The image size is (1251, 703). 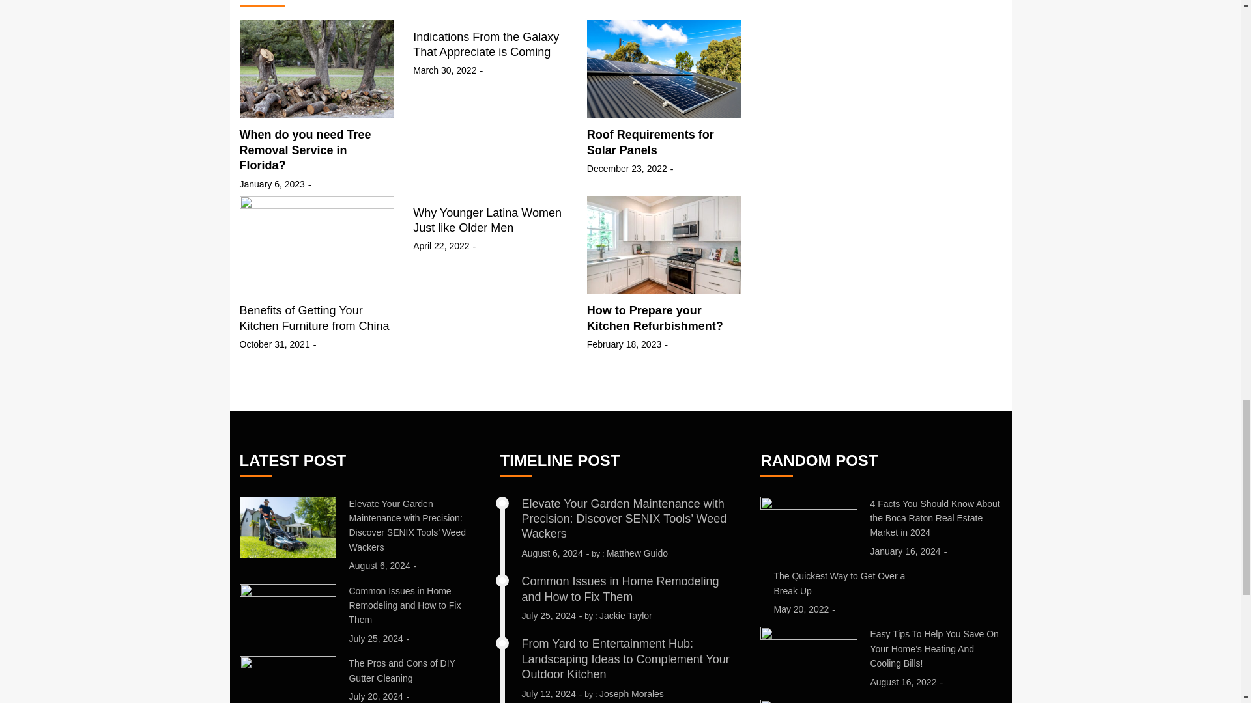 What do you see at coordinates (650, 142) in the screenshot?
I see `Roof Requirements for Solar Panels` at bounding box center [650, 142].